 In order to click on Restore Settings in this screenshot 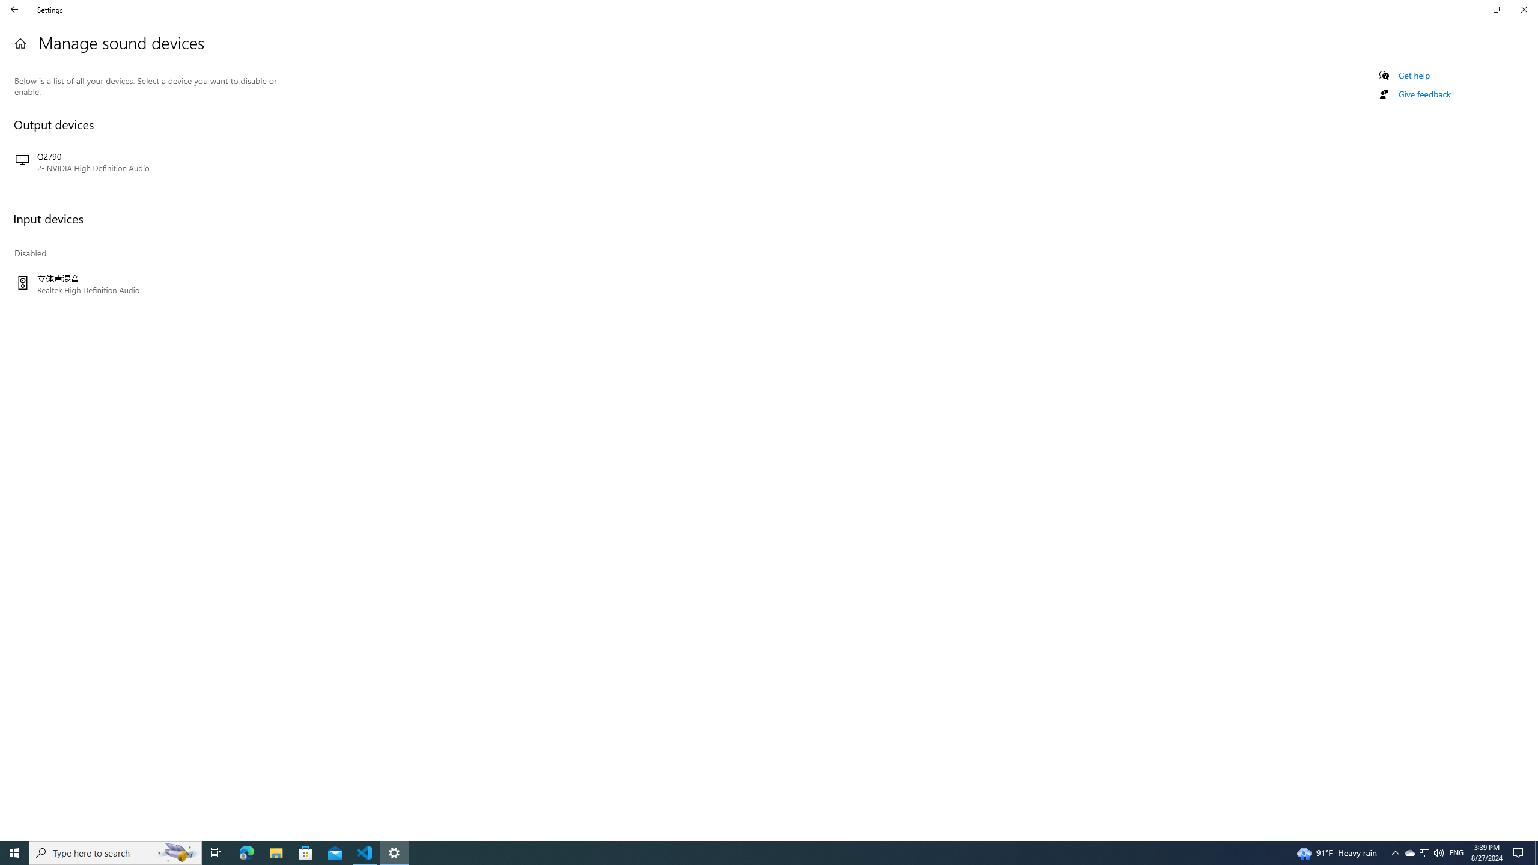, I will do `click(1496, 10)`.